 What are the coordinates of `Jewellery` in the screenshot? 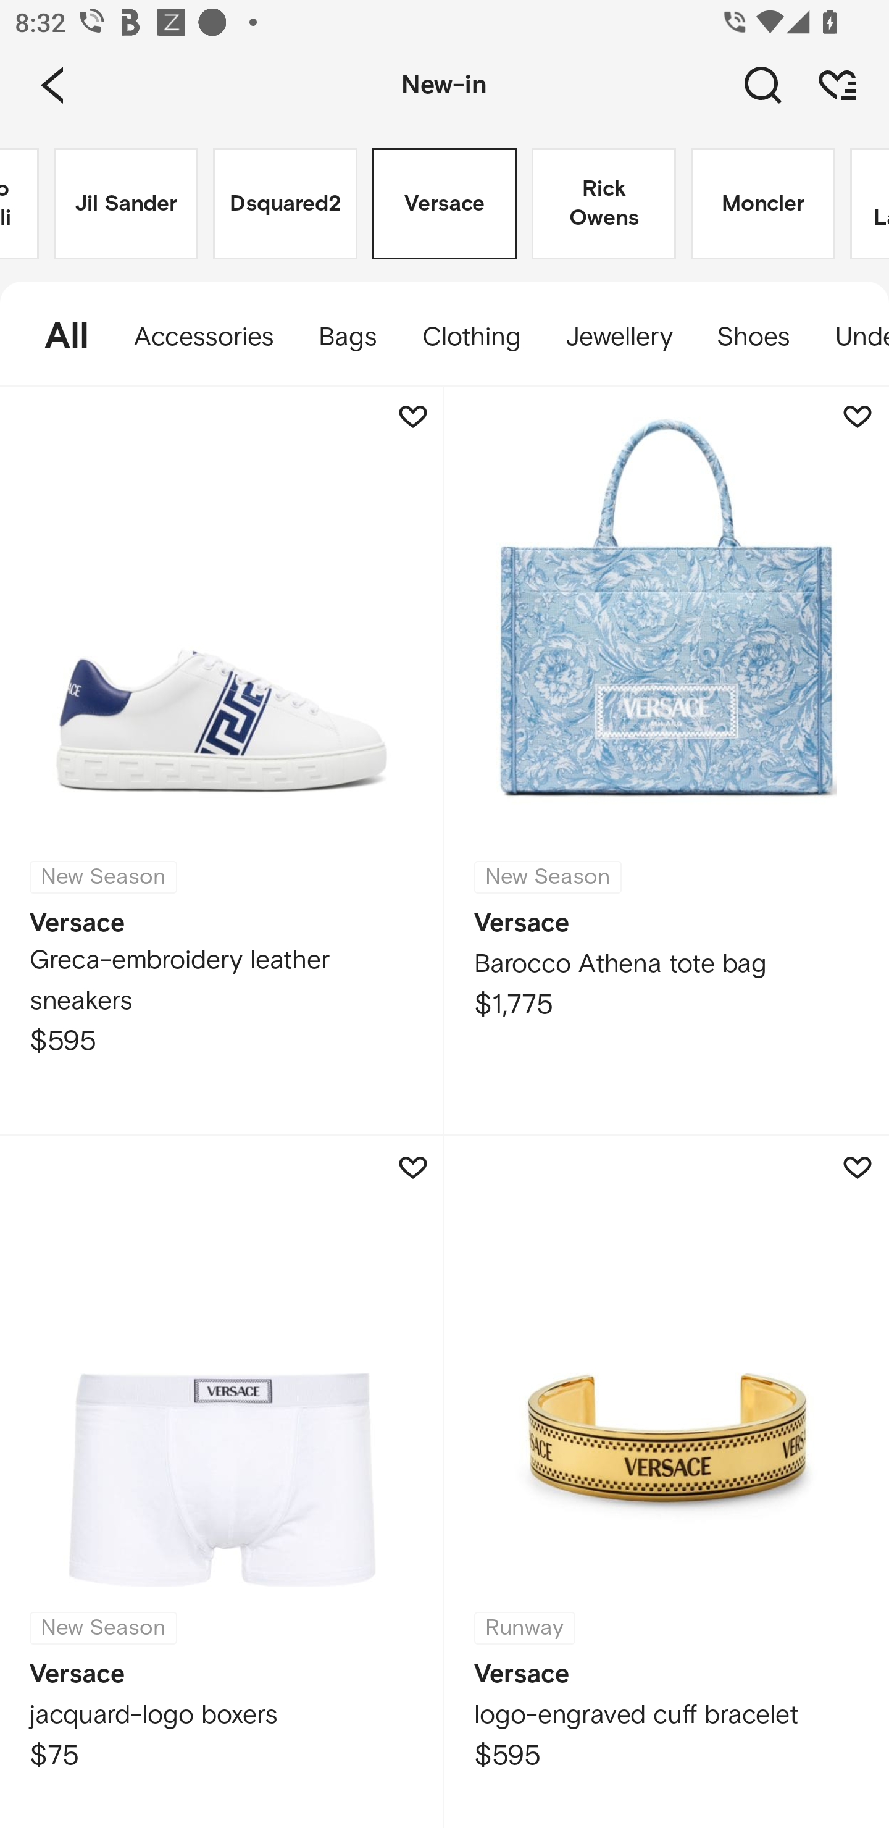 It's located at (618, 337).